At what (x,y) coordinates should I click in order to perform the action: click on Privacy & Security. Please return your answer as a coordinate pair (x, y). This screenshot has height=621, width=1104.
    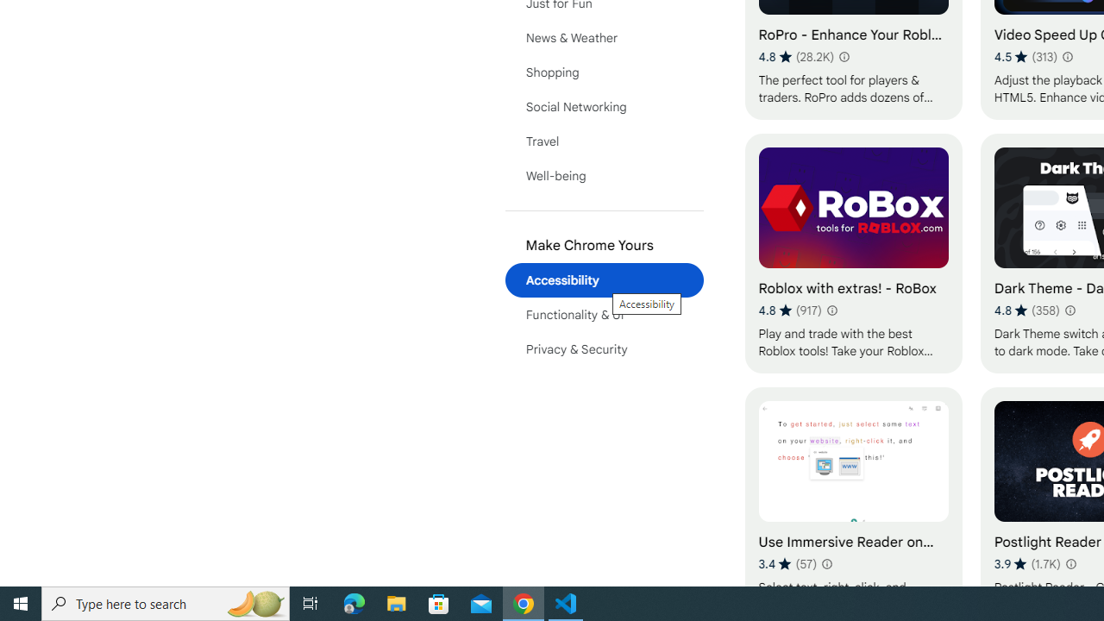
    Looking at the image, I should click on (604, 348).